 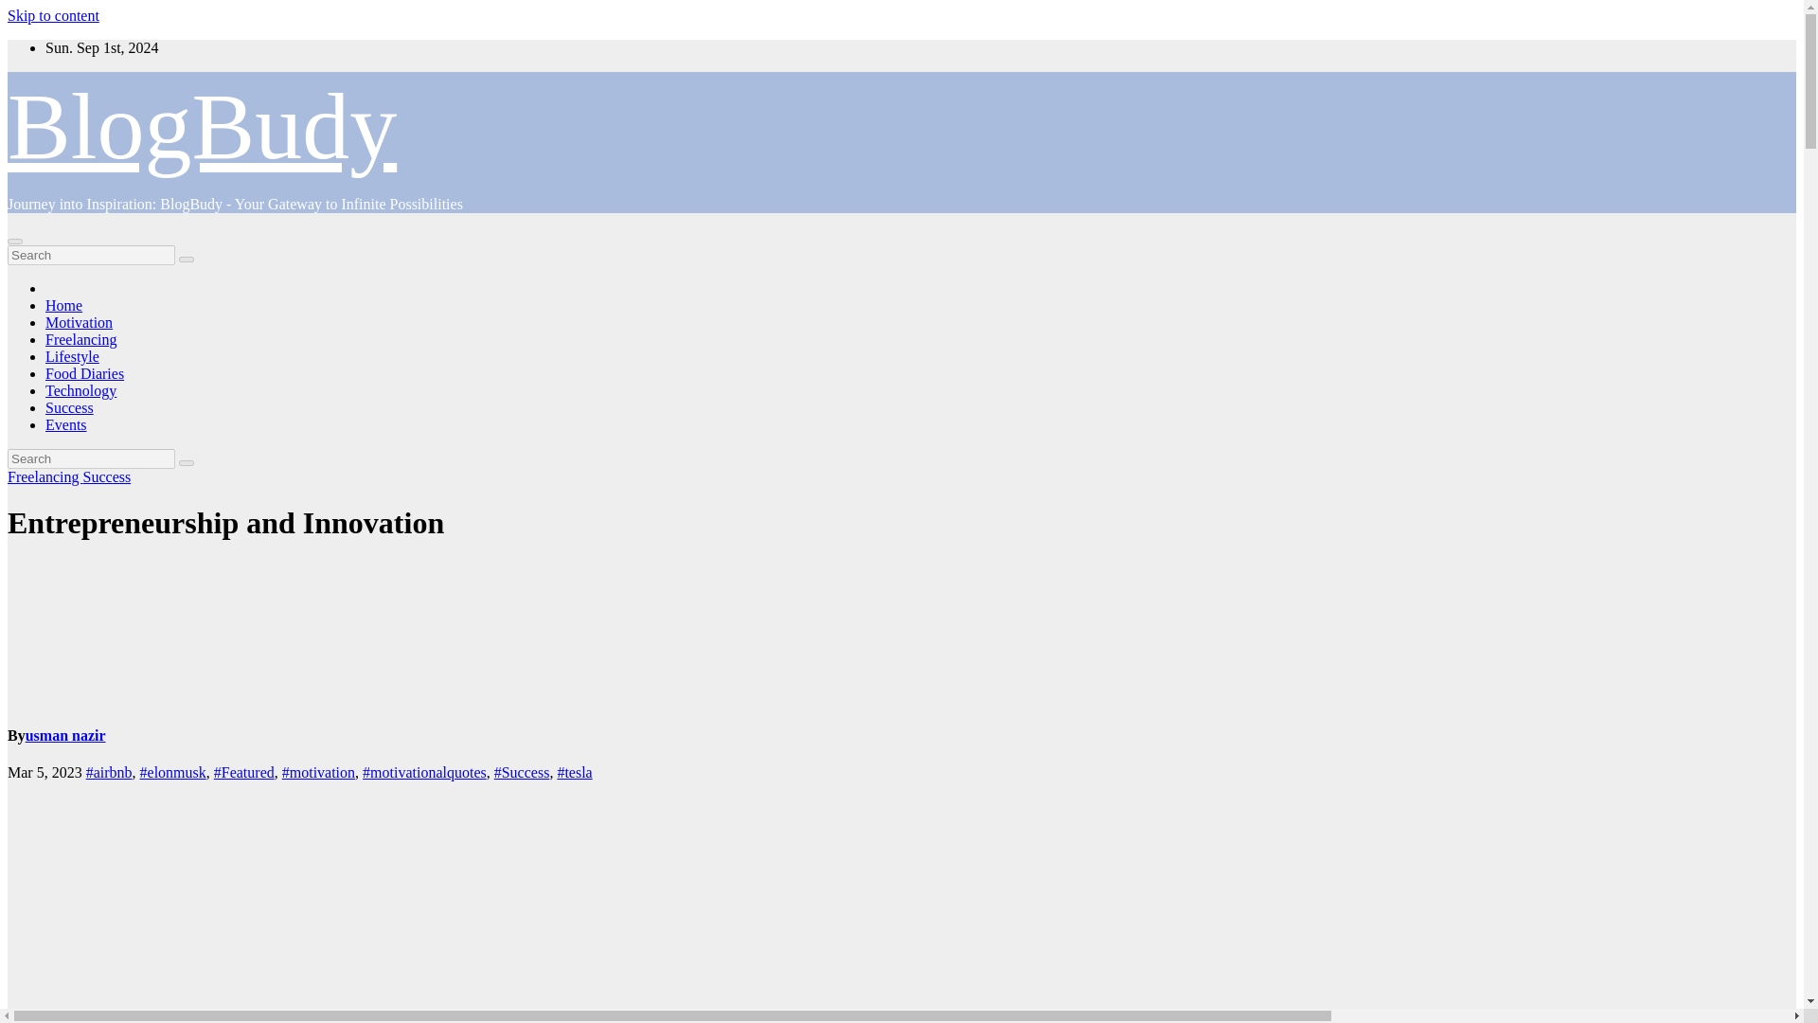 What do you see at coordinates (81, 339) in the screenshot?
I see `Freelancing` at bounding box center [81, 339].